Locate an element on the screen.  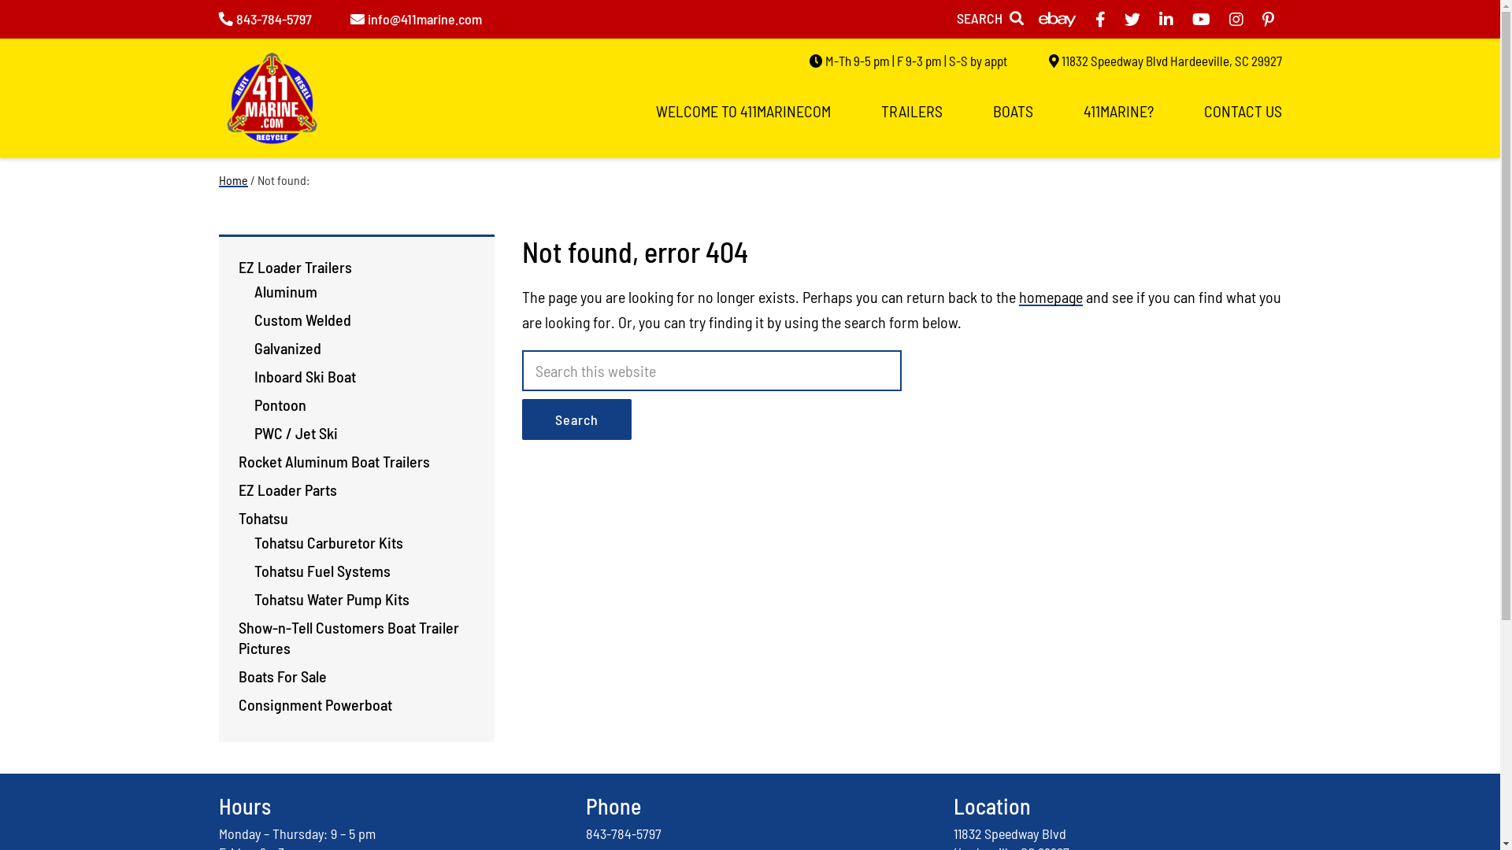
Tohatsu Fuel Systems is located at coordinates (321, 571).